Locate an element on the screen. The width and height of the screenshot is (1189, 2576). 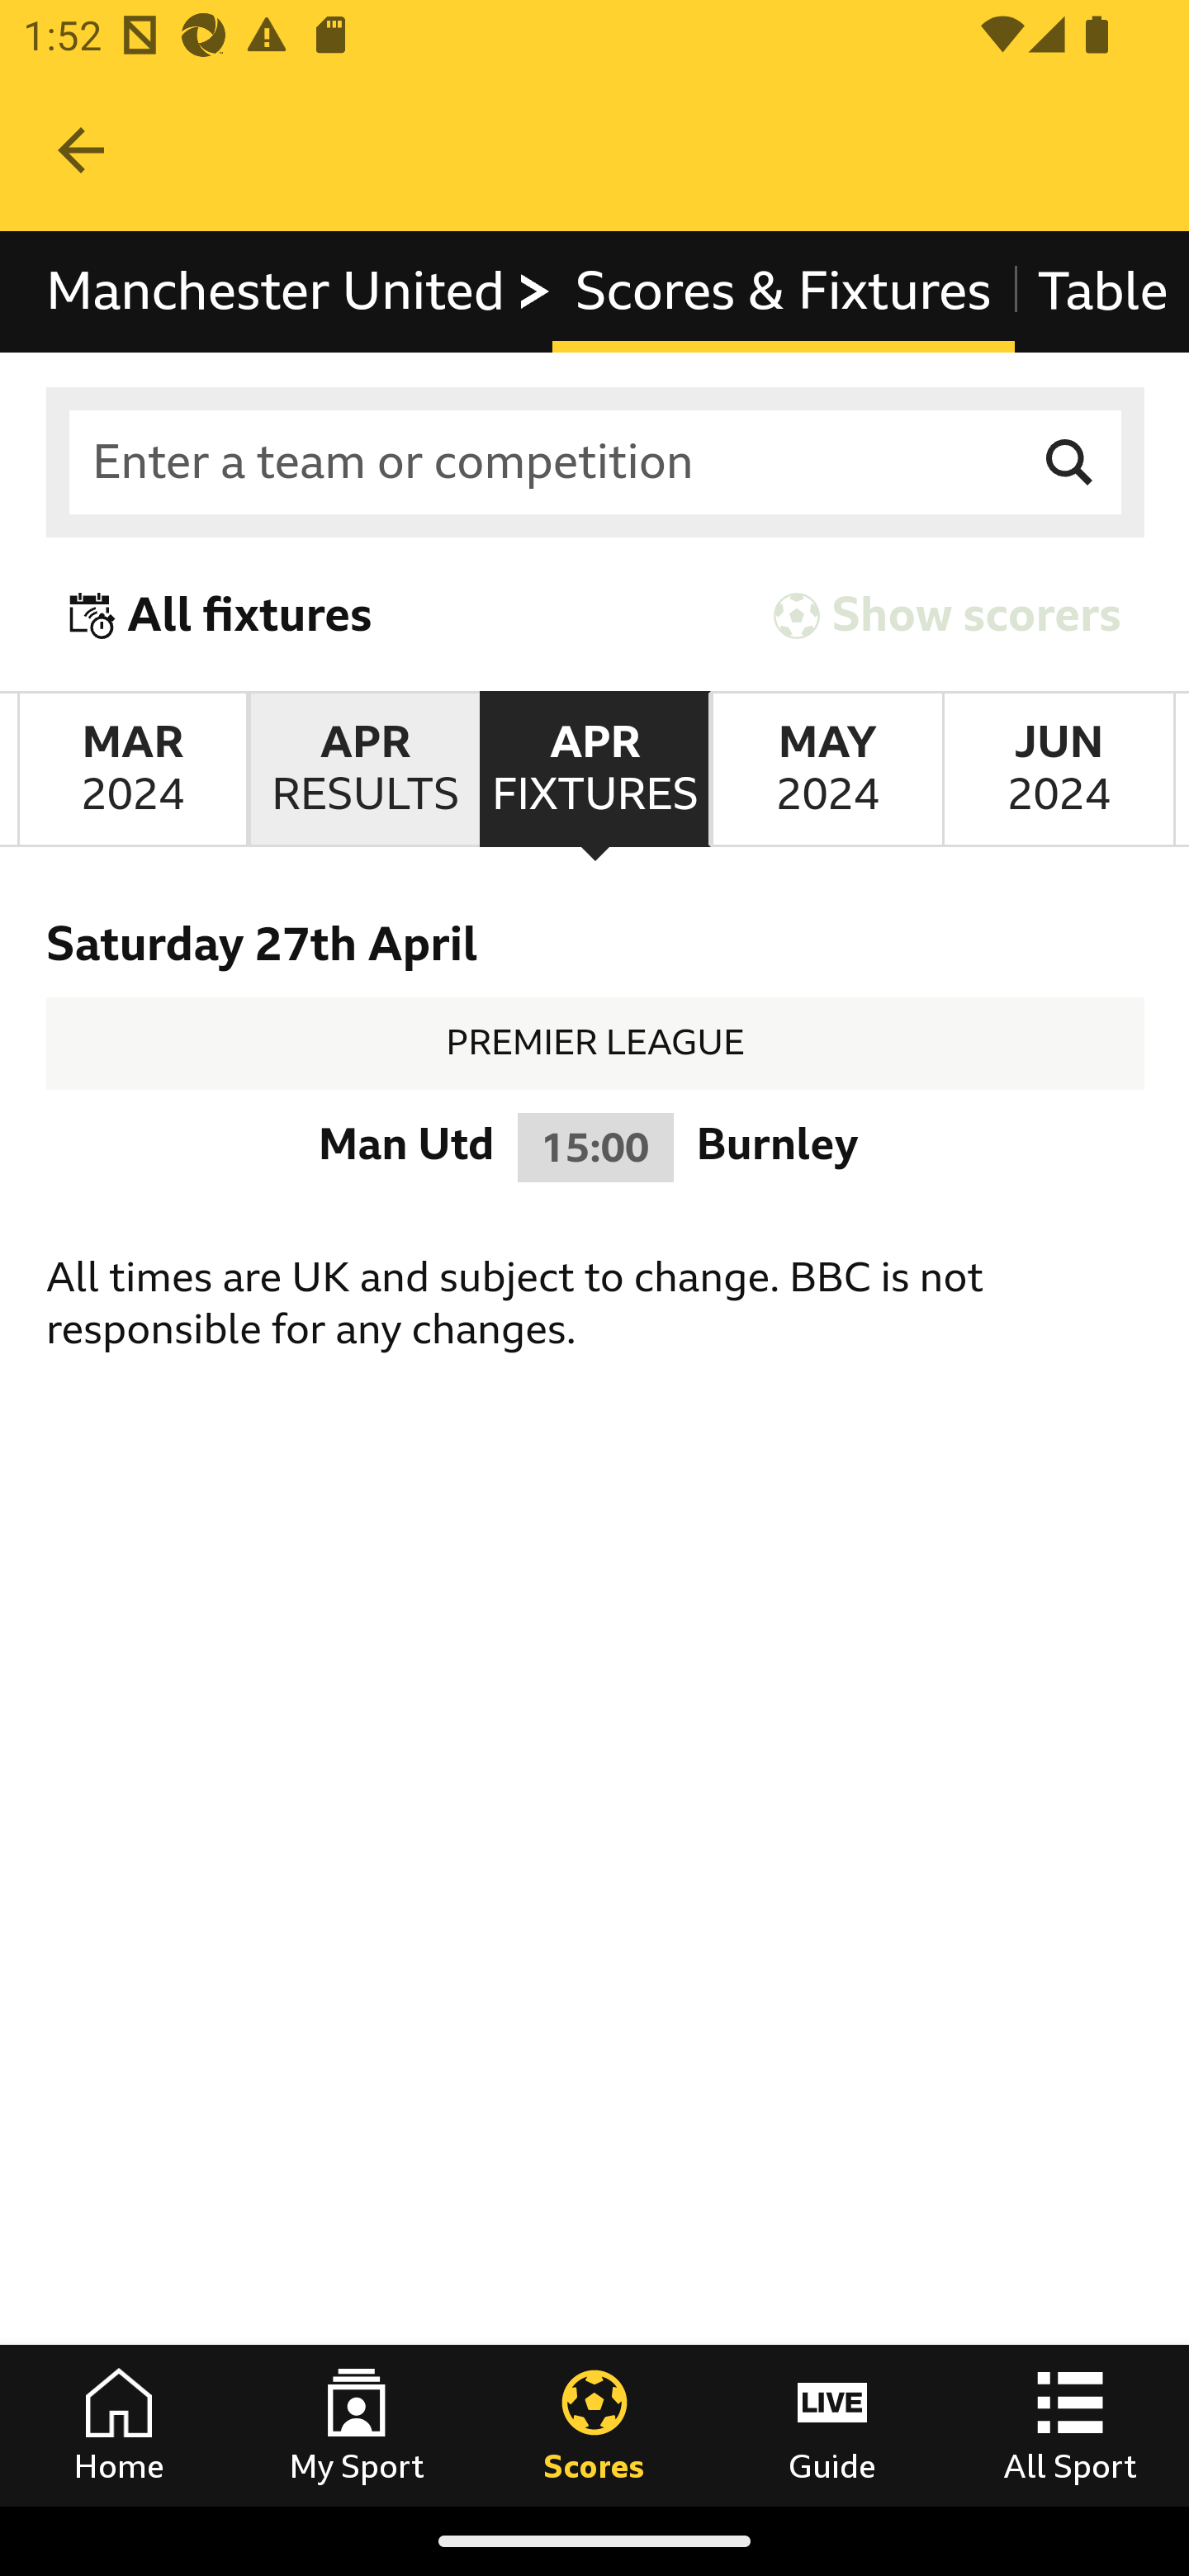
Show scorers is located at coordinates (947, 616).